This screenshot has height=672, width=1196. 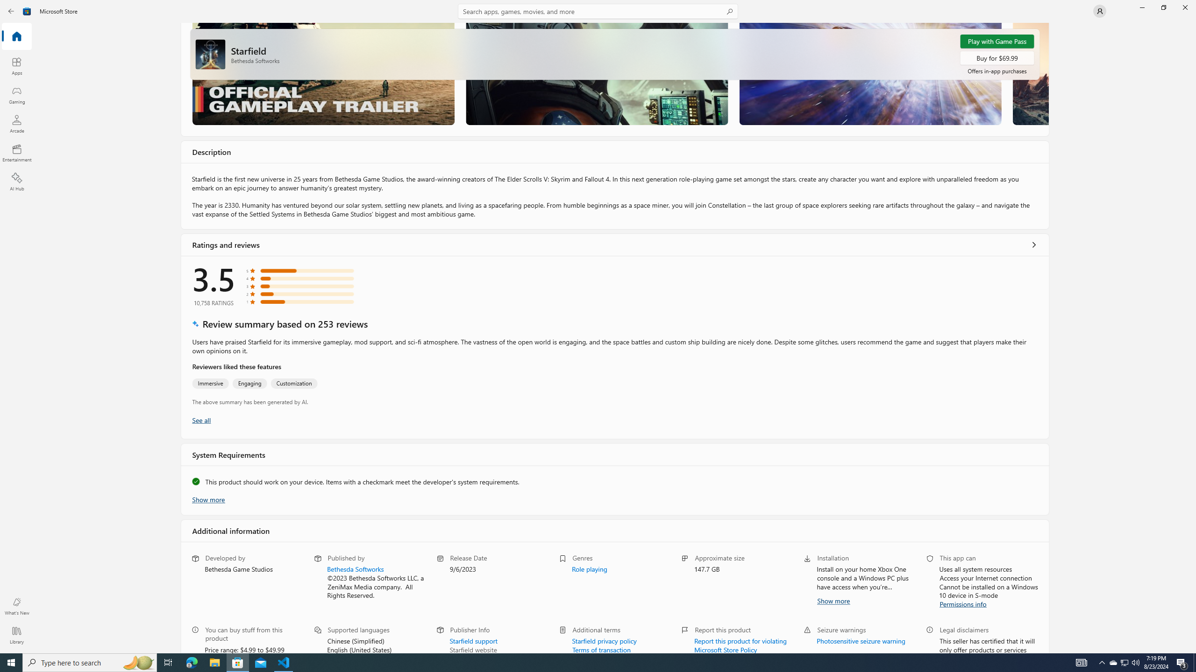 What do you see at coordinates (473, 649) in the screenshot?
I see `Starfield website` at bounding box center [473, 649].